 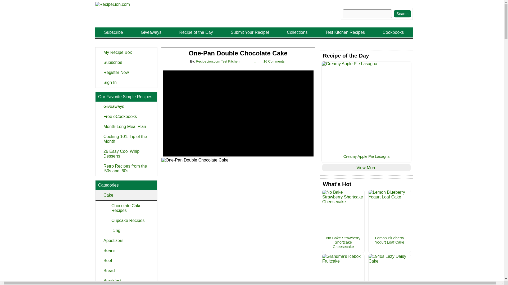 I want to click on Sign In, so click(x=126, y=82).